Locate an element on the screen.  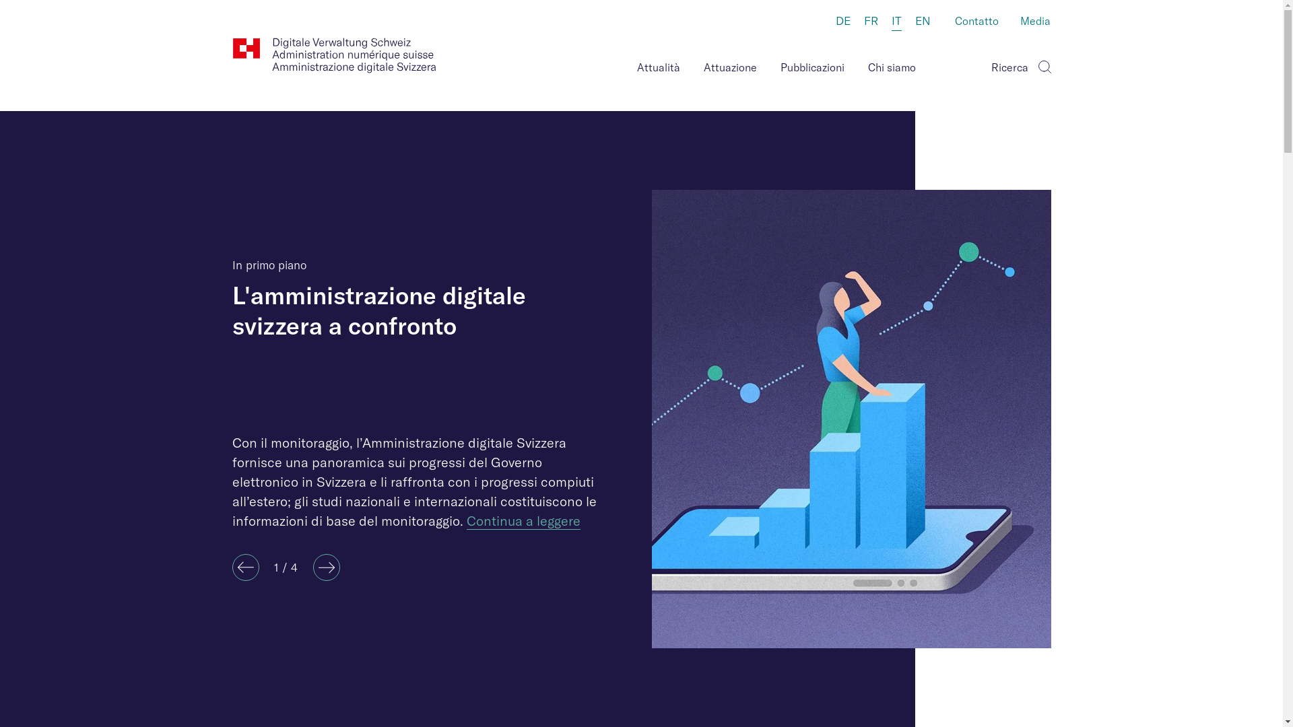
IT is located at coordinates (897, 22).